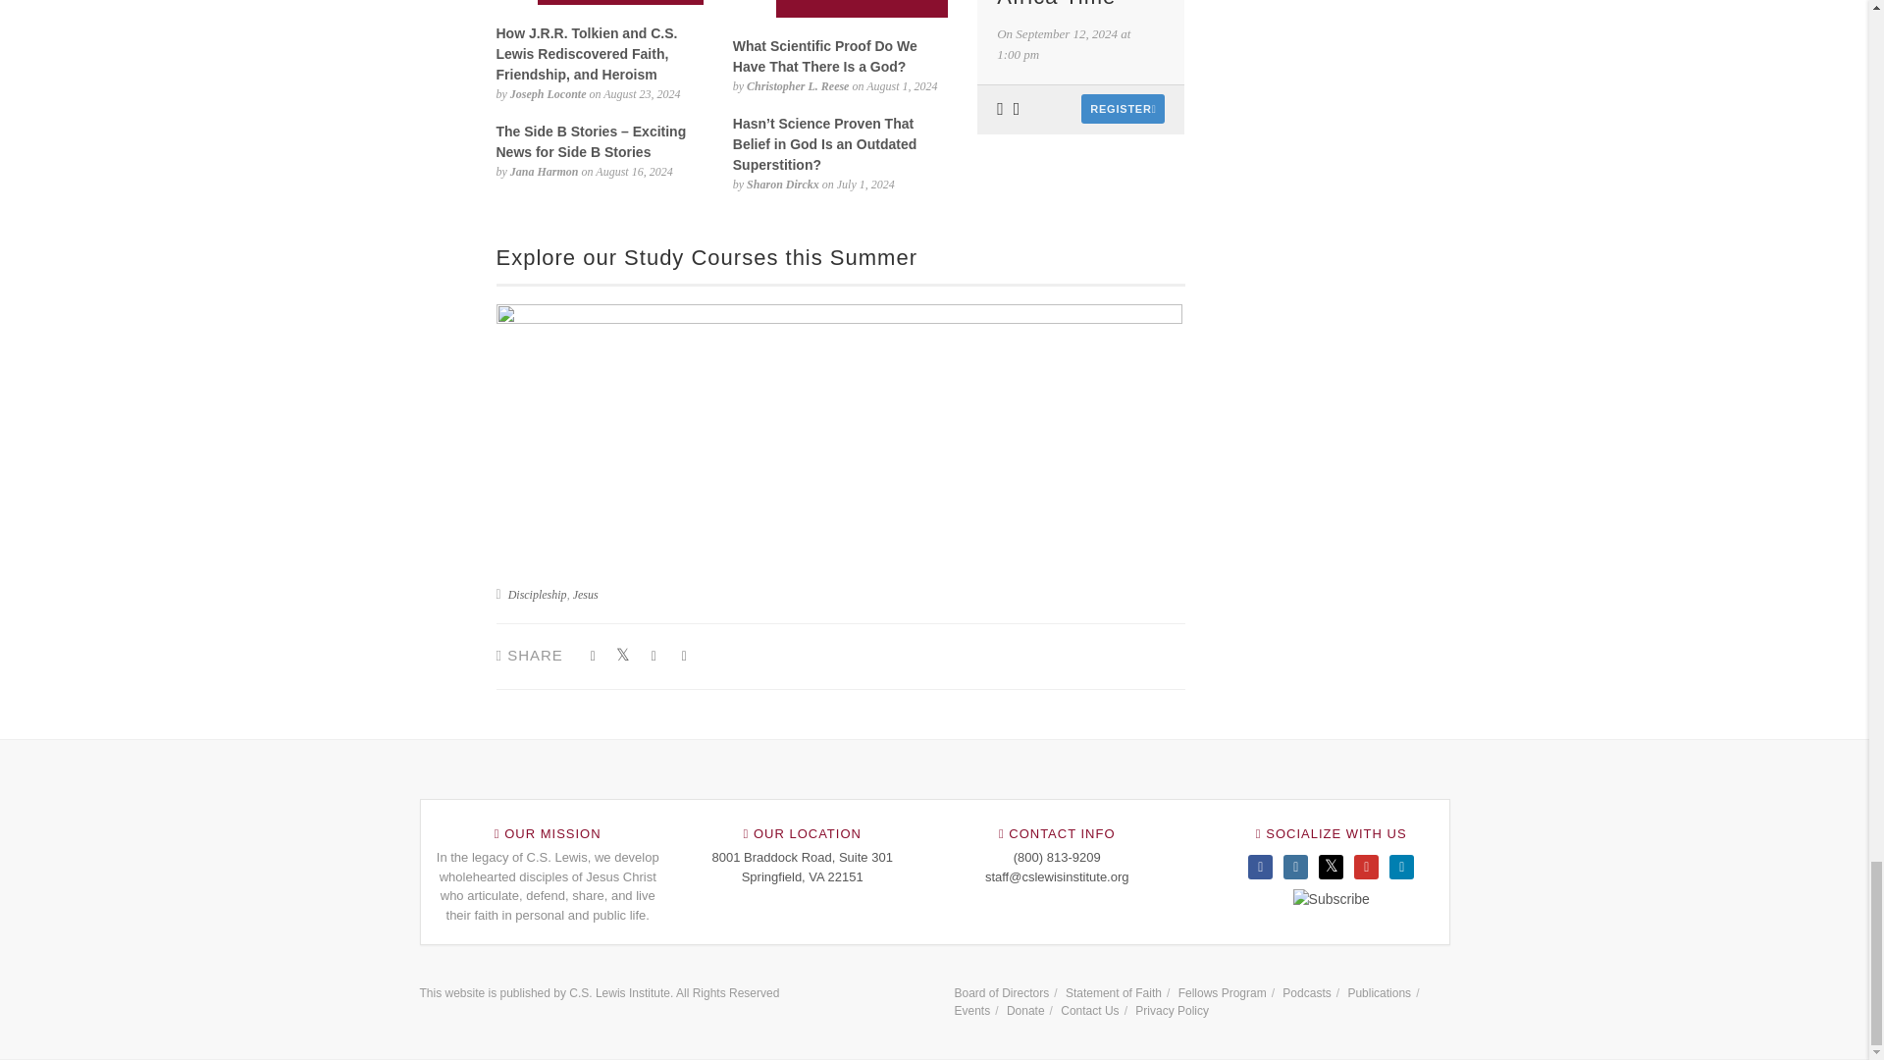  Describe the element at coordinates (623, 656) in the screenshot. I see `Tweet` at that location.